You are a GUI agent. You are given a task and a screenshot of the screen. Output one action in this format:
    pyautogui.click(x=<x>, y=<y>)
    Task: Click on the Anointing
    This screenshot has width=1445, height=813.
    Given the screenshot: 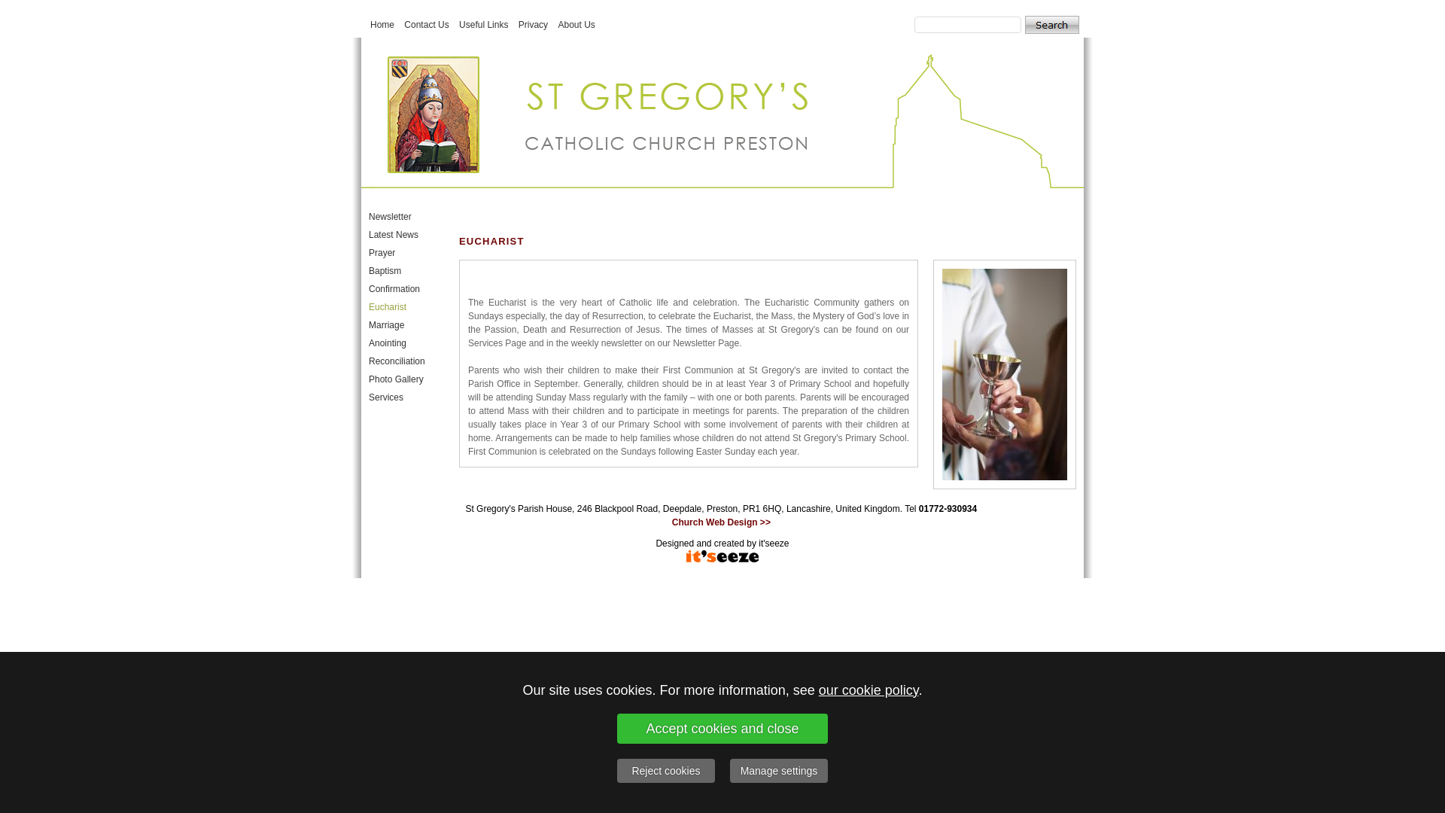 What is the action you would take?
    pyautogui.click(x=387, y=343)
    